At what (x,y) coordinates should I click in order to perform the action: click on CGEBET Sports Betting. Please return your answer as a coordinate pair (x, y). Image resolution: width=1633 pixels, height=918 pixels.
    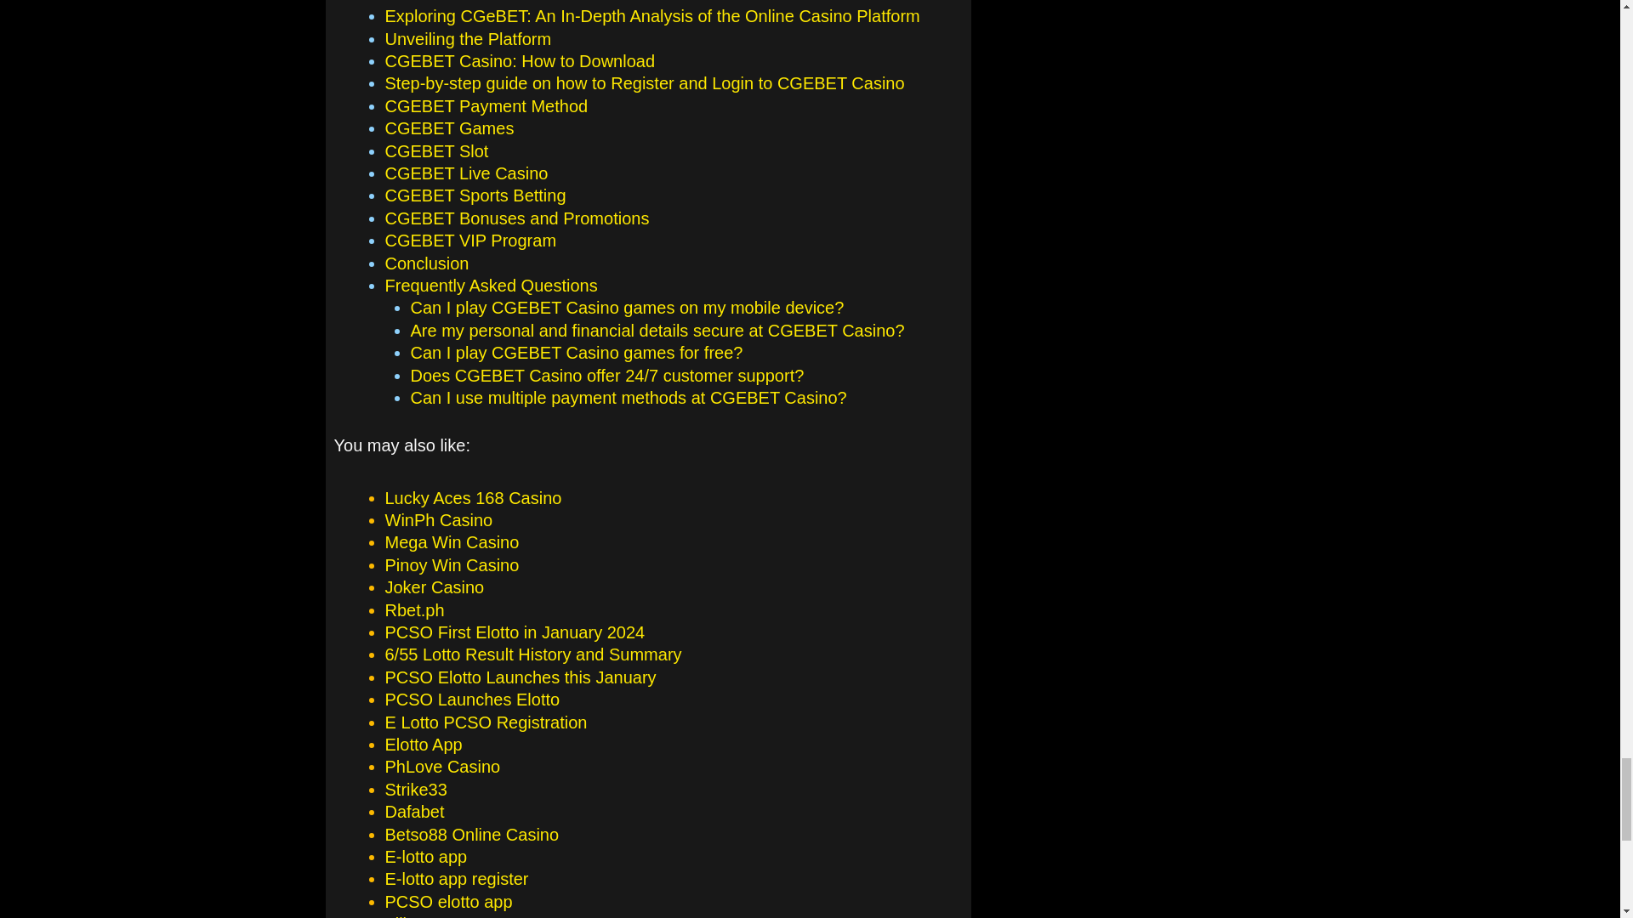
    Looking at the image, I should click on (475, 195).